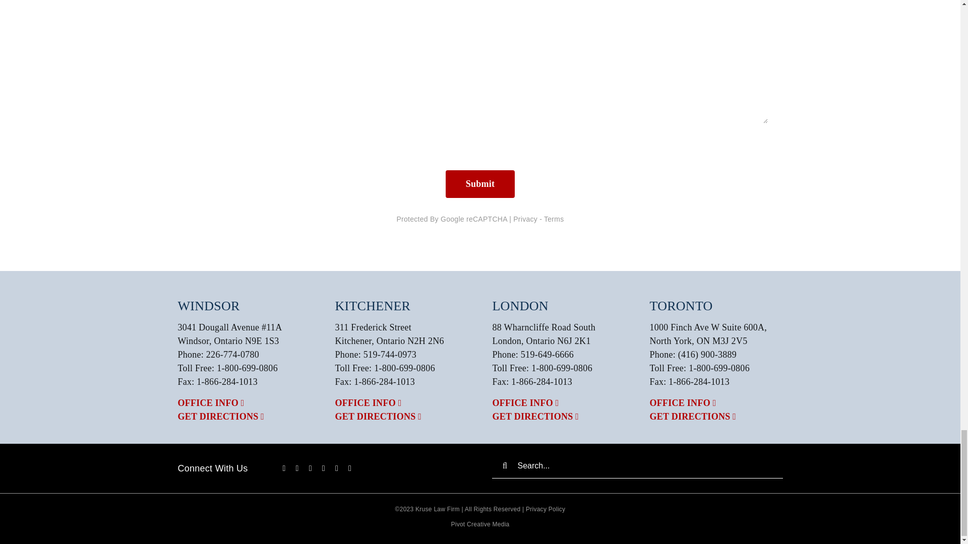  What do you see at coordinates (284, 468) in the screenshot?
I see `Facebook` at bounding box center [284, 468].